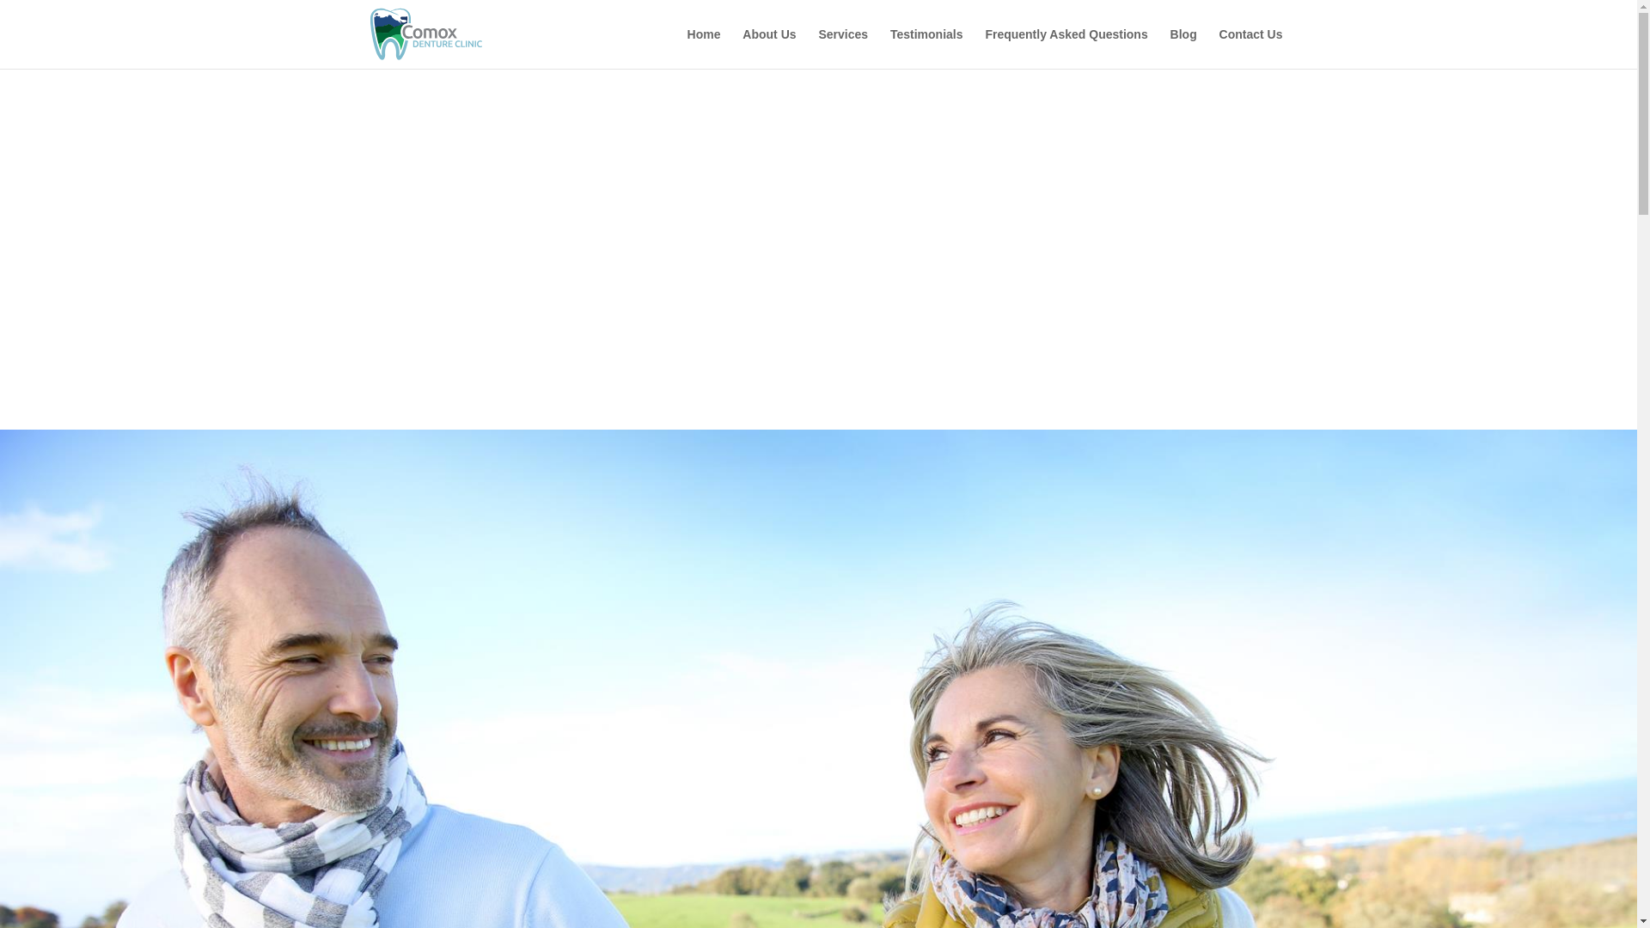 The height and width of the screenshot is (928, 1650). What do you see at coordinates (768, 48) in the screenshot?
I see `About Us` at bounding box center [768, 48].